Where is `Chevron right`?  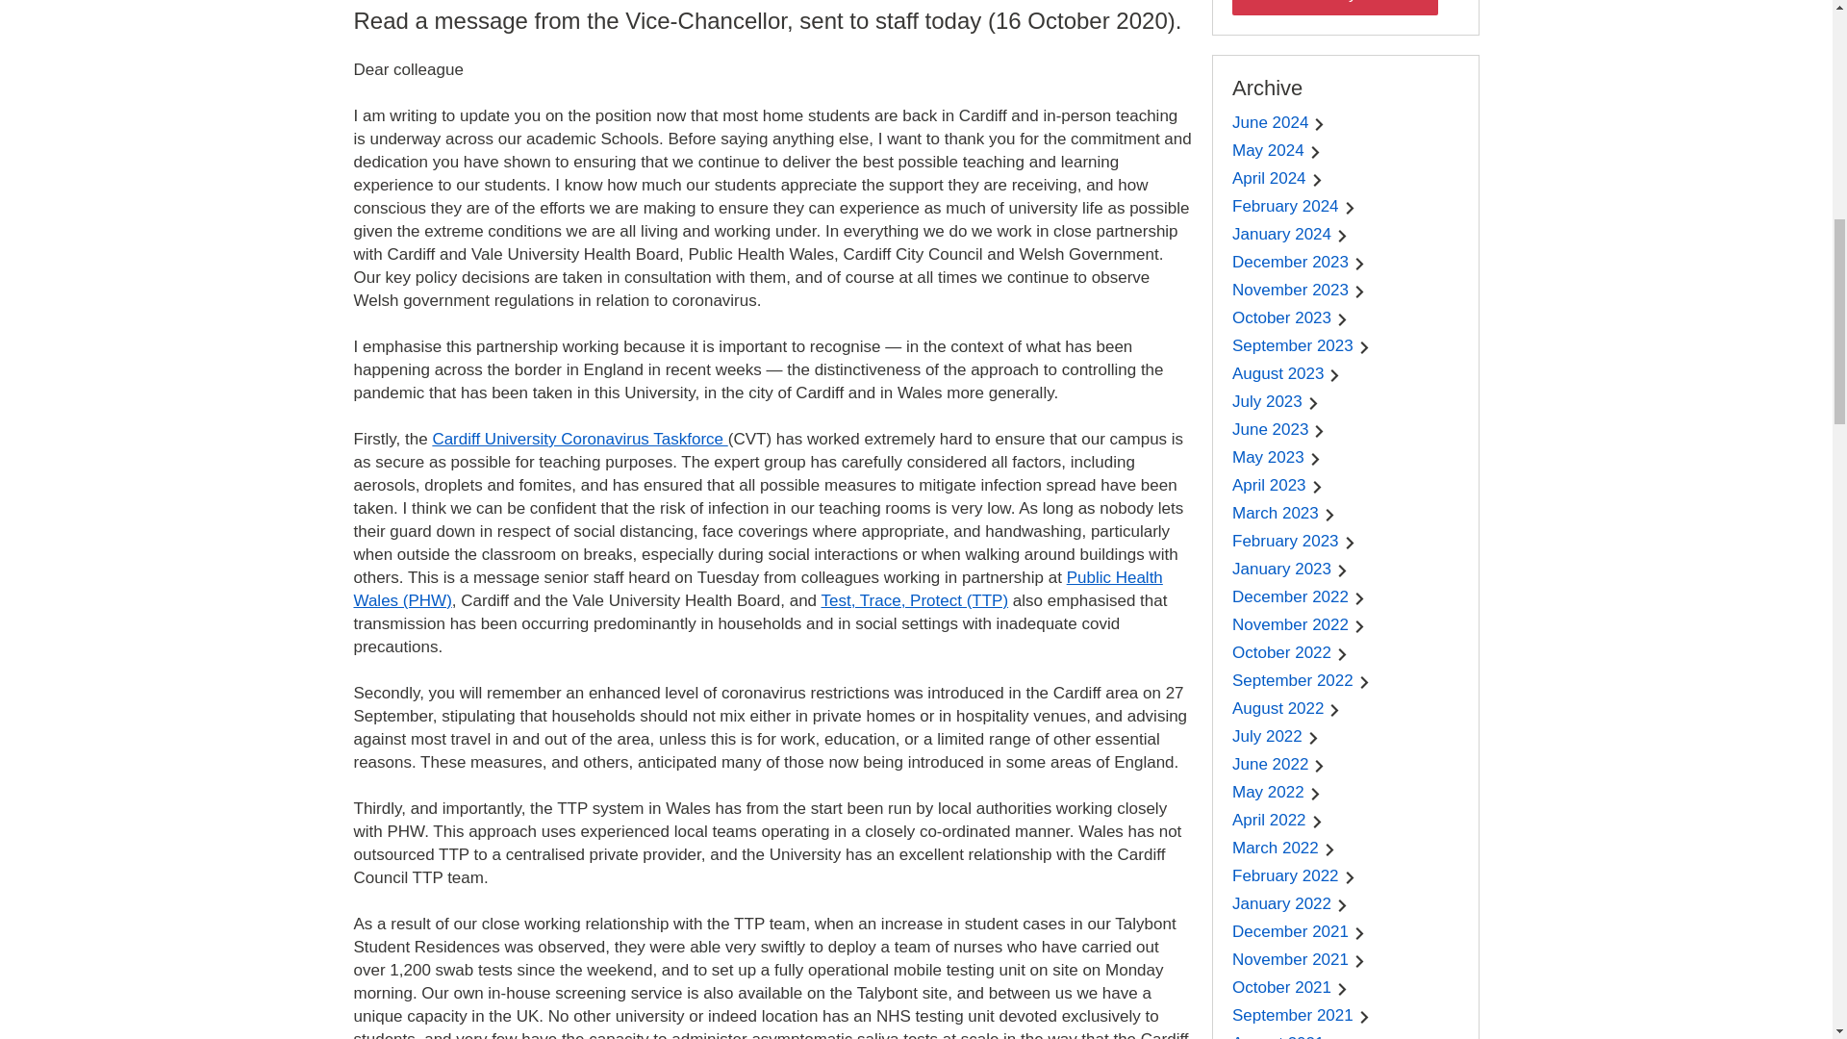
Chevron right is located at coordinates (1314, 402).